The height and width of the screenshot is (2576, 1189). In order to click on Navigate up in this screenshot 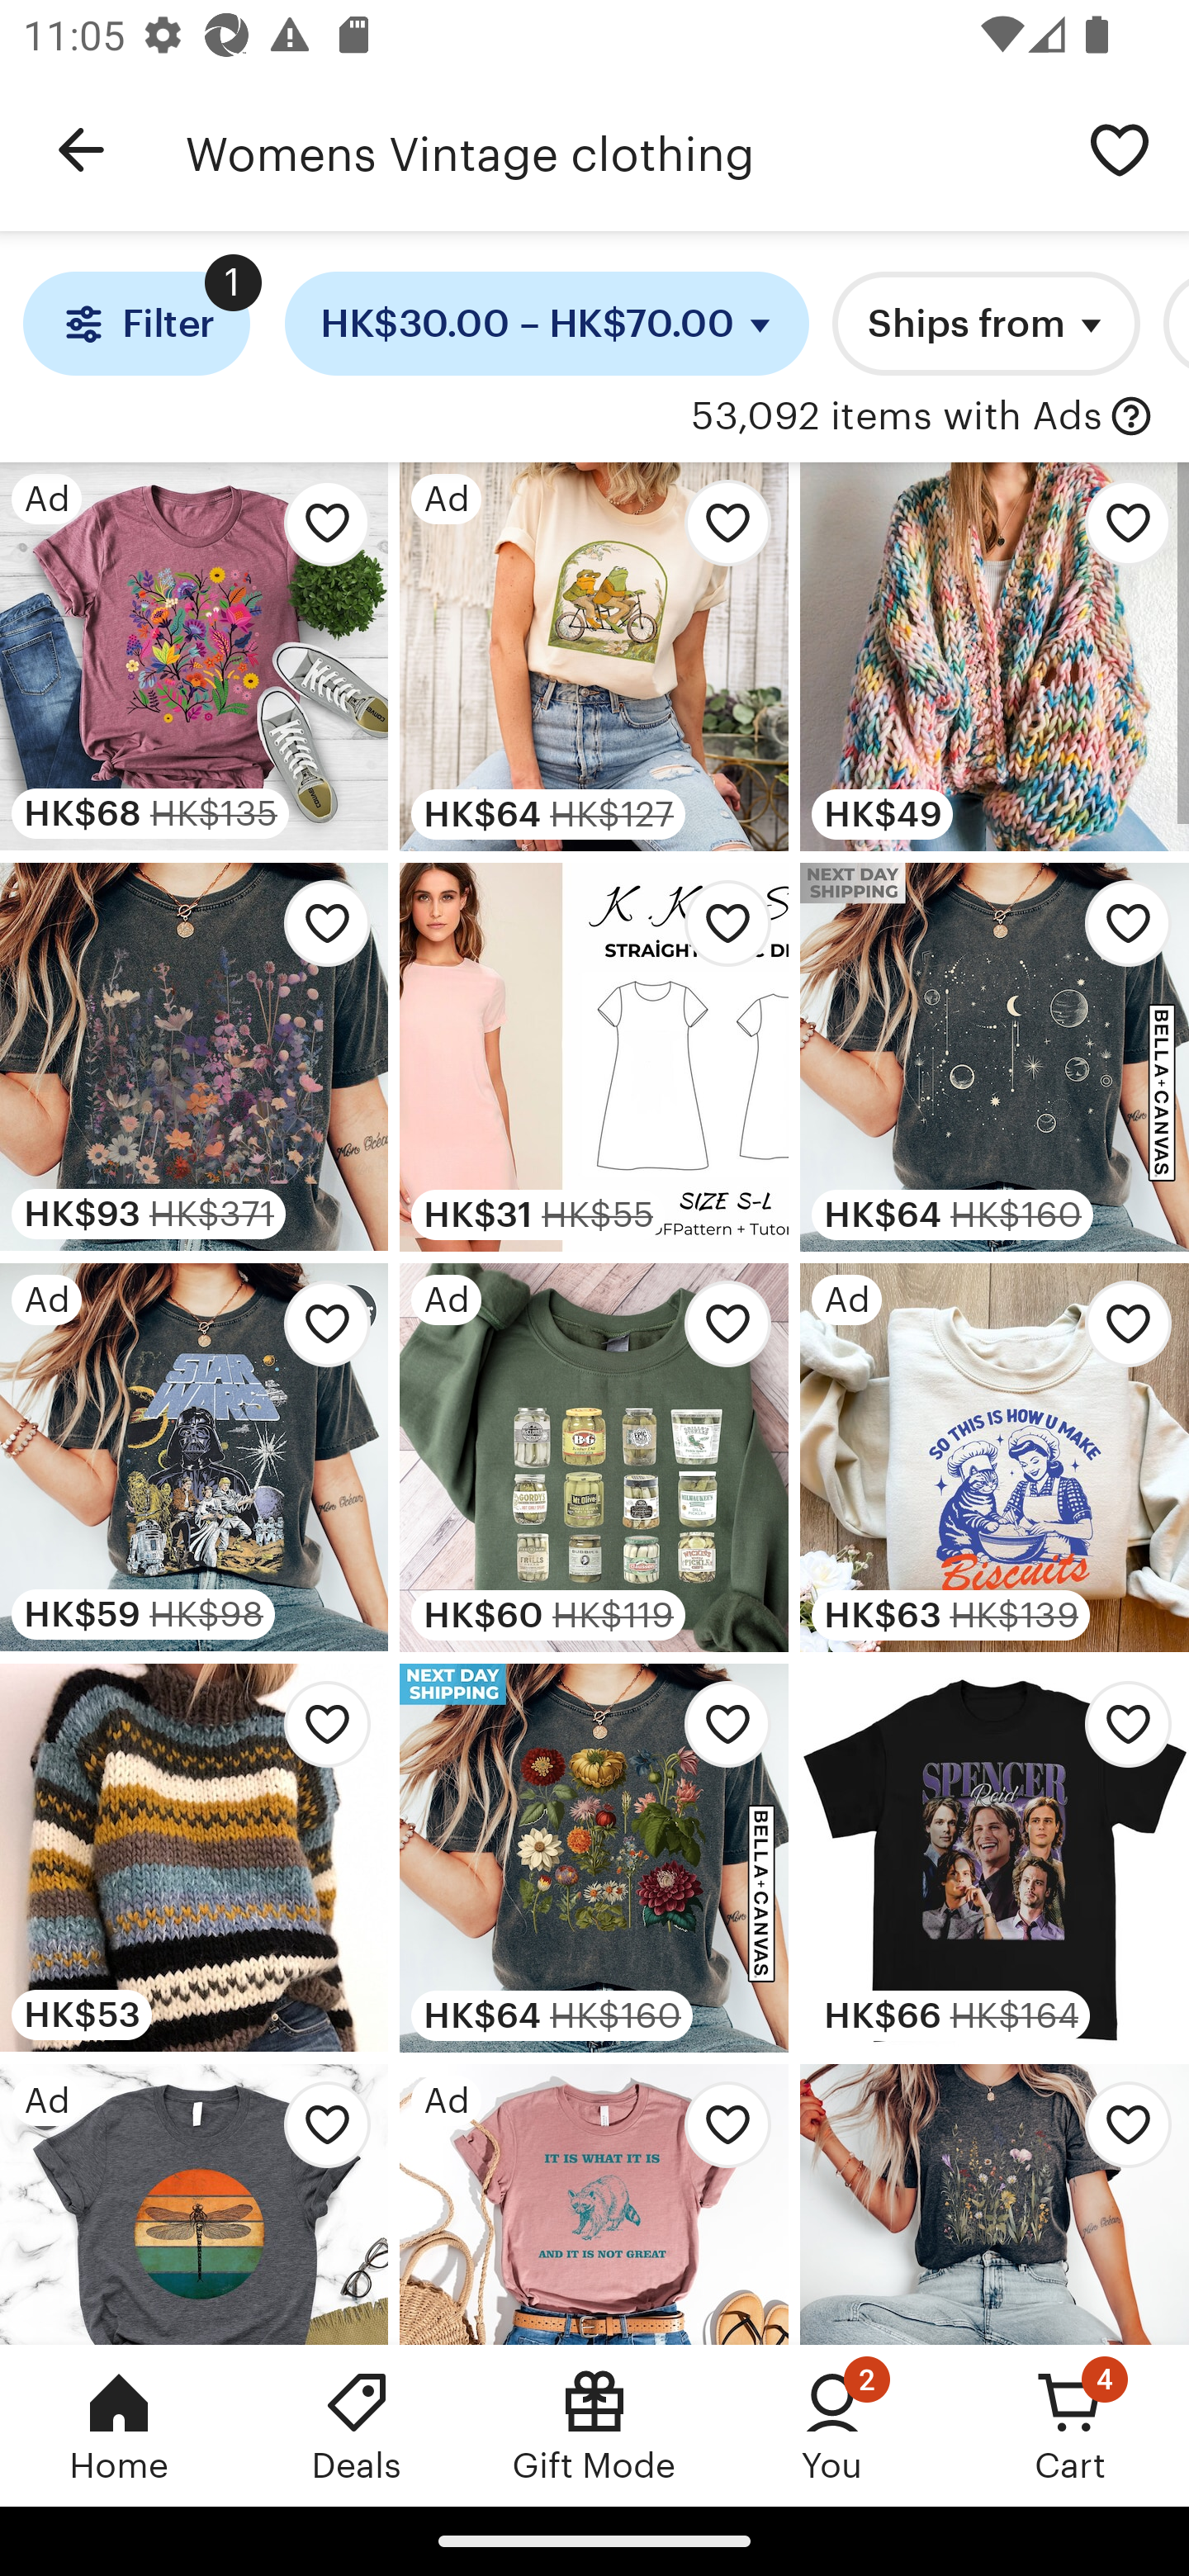, I will do `click(81, 150)`.